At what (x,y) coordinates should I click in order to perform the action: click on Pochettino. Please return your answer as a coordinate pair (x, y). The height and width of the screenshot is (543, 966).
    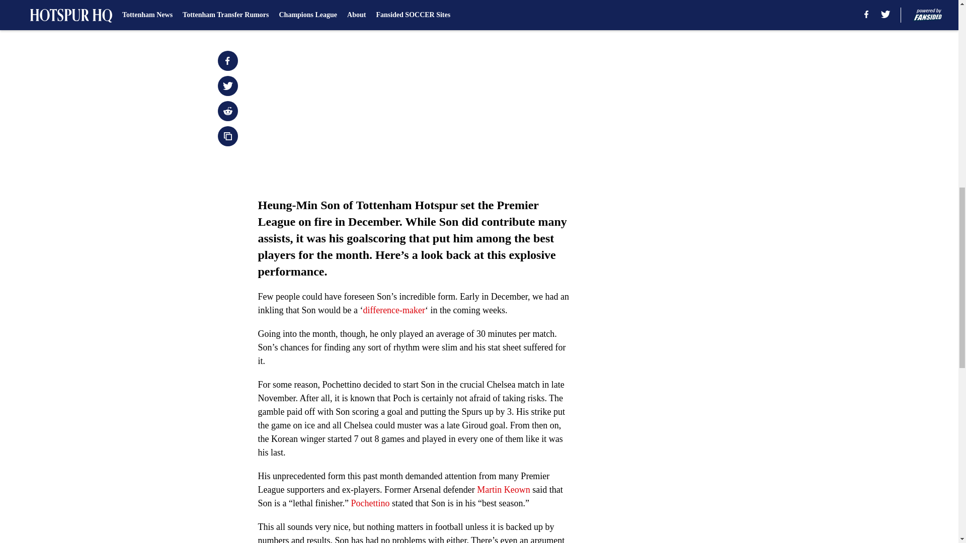
    Looking at the image, I should click on (369, 503).